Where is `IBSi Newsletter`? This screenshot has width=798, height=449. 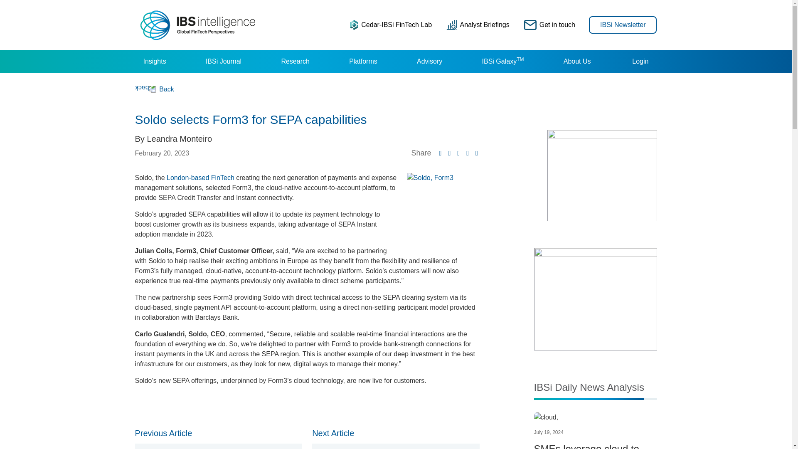 IBSi Newsletter is located at coordinates (623, 24).